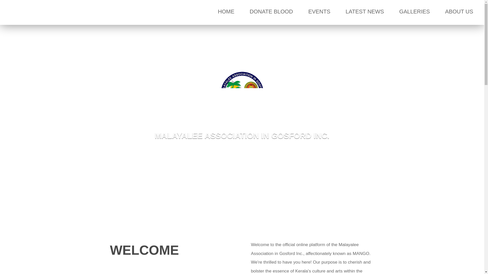 The width and height of the screenshot is (488, 274). What do you see at coordinates (271, 12) in the screenshot?
I see `DONATE BLOOD` at bounding box center [271, 12].